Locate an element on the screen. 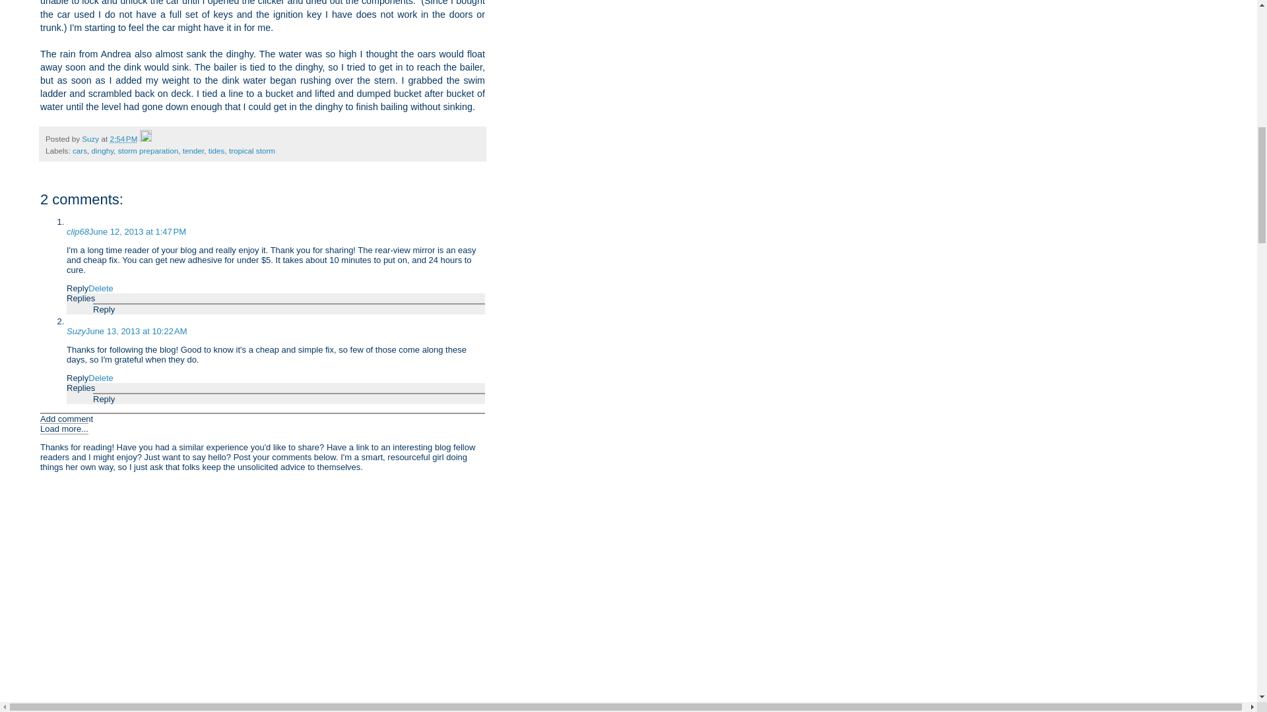 The width and height of the screenshot is (1267, 712). tropical storm is located at coordinates (252, 150).